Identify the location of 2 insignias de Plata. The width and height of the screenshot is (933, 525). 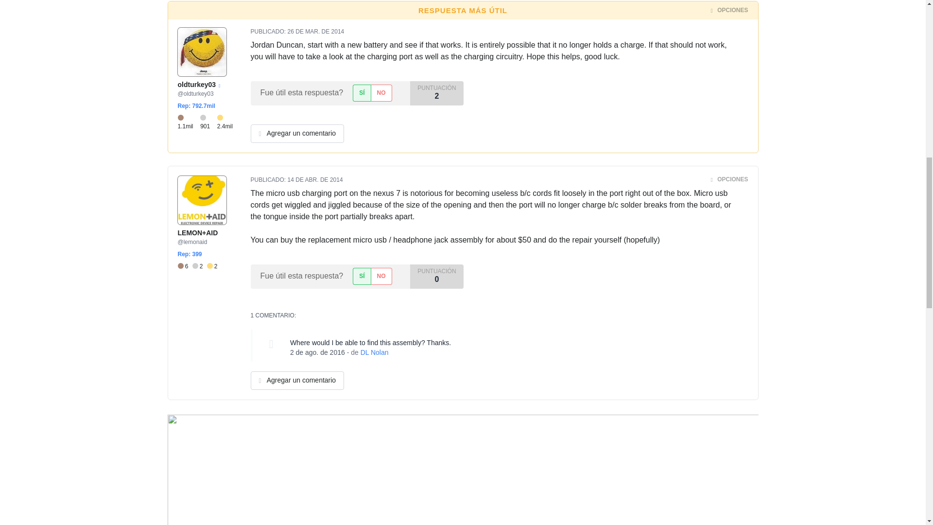
(199, 266).